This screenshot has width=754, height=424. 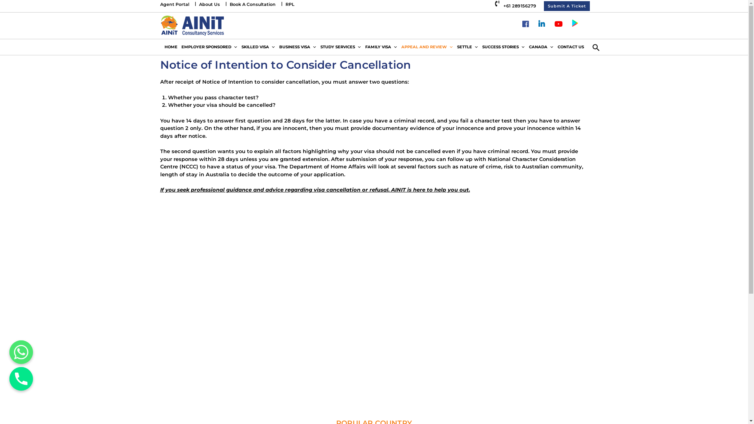 I want to click on AInit Consultancy Services, so click(x=192, y=25).